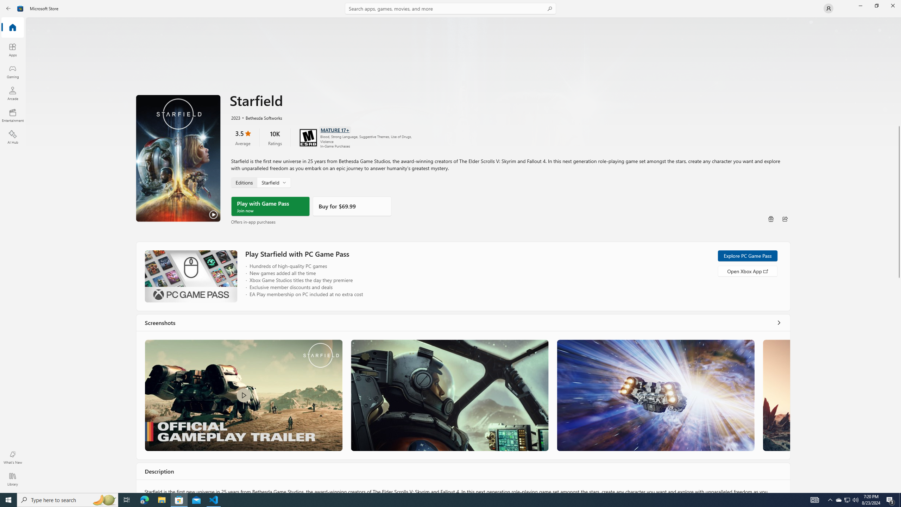 The image size is (901, 507). Describe the element at coordinates (876, 6) in the screenshot. I see `Restore Microsoft Store` at that location.